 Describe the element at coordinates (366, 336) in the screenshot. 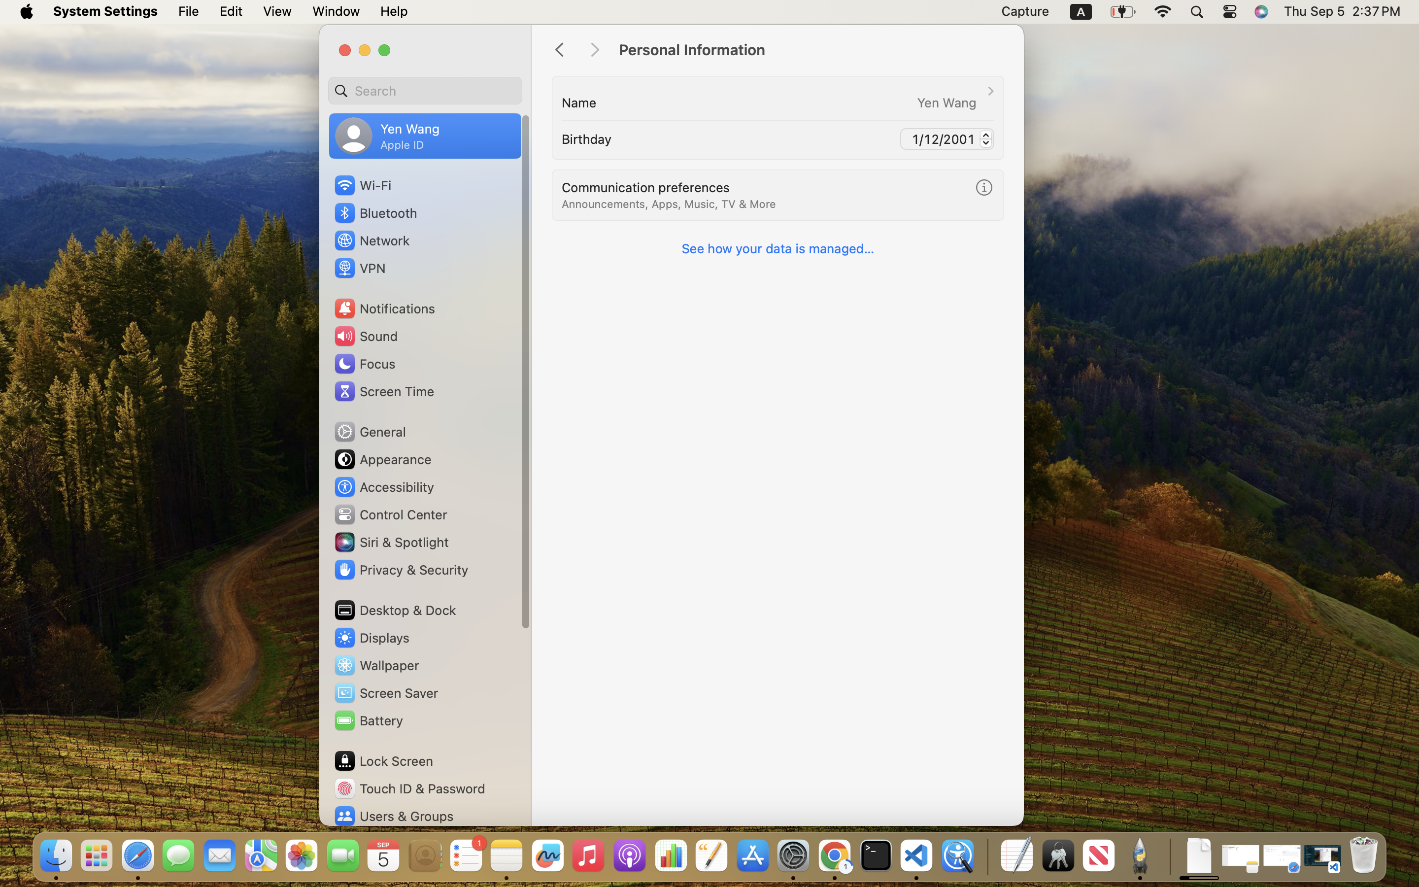

I see `Sound` at that location.